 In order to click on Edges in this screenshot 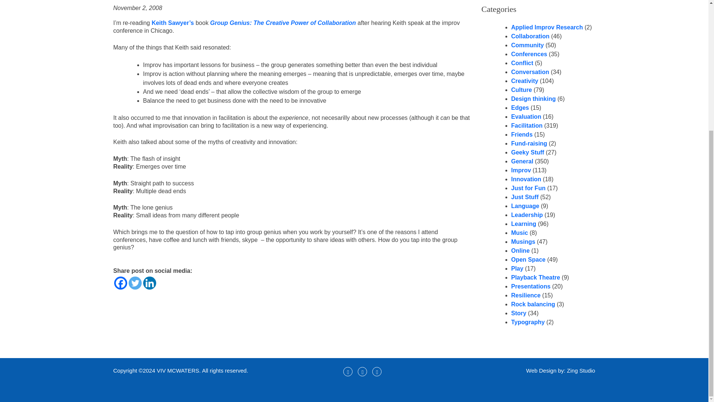, I will do `click(520, 108)`.